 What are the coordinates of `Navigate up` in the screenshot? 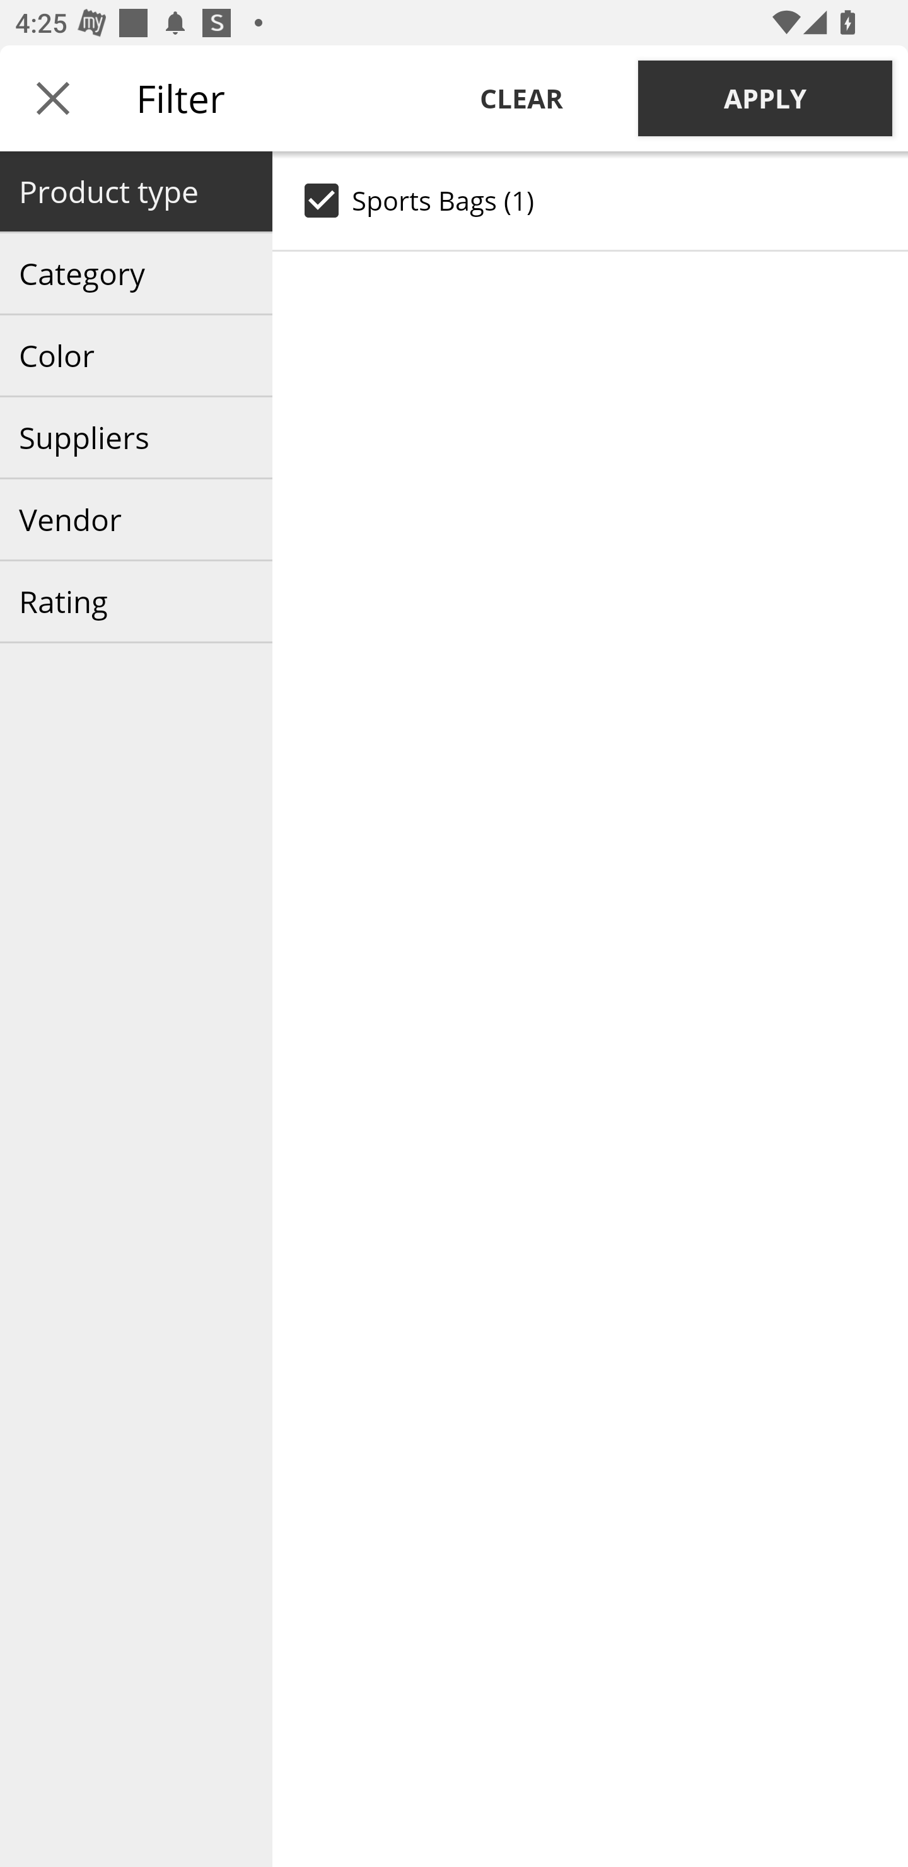 It's located at (53, 98).